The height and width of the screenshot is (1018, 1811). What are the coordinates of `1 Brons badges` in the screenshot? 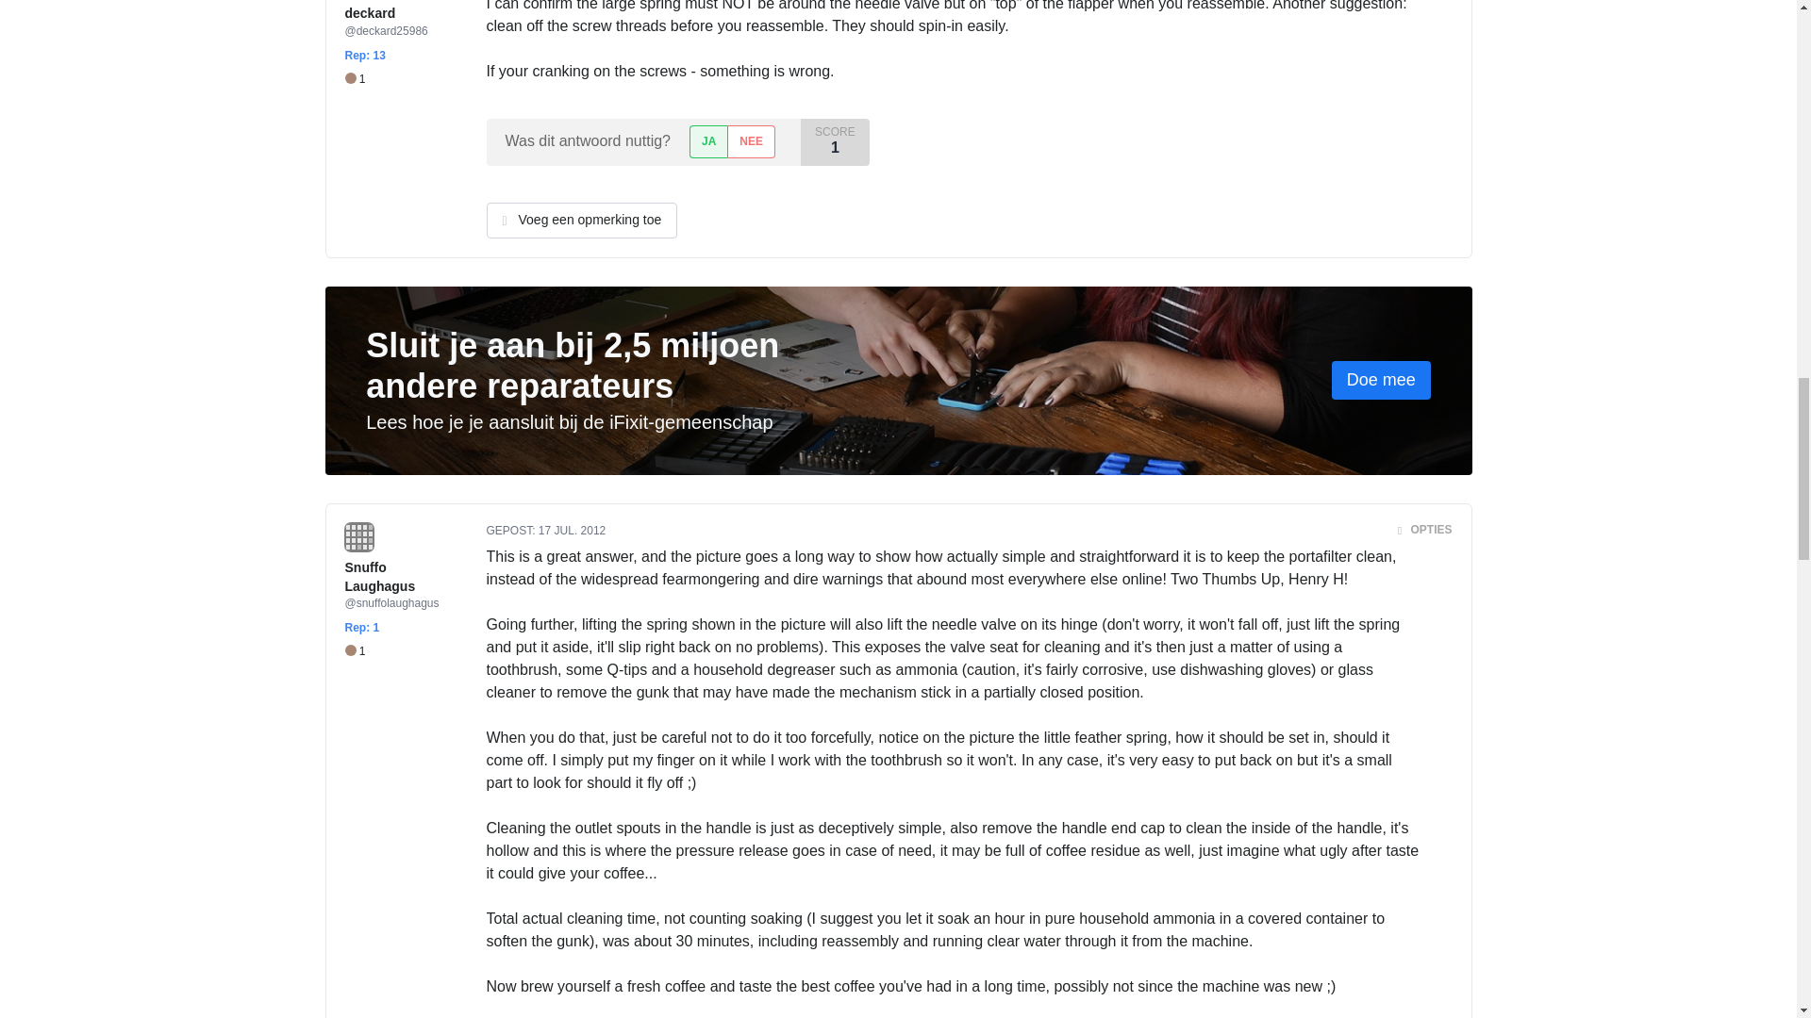 It's located at (355, 650).